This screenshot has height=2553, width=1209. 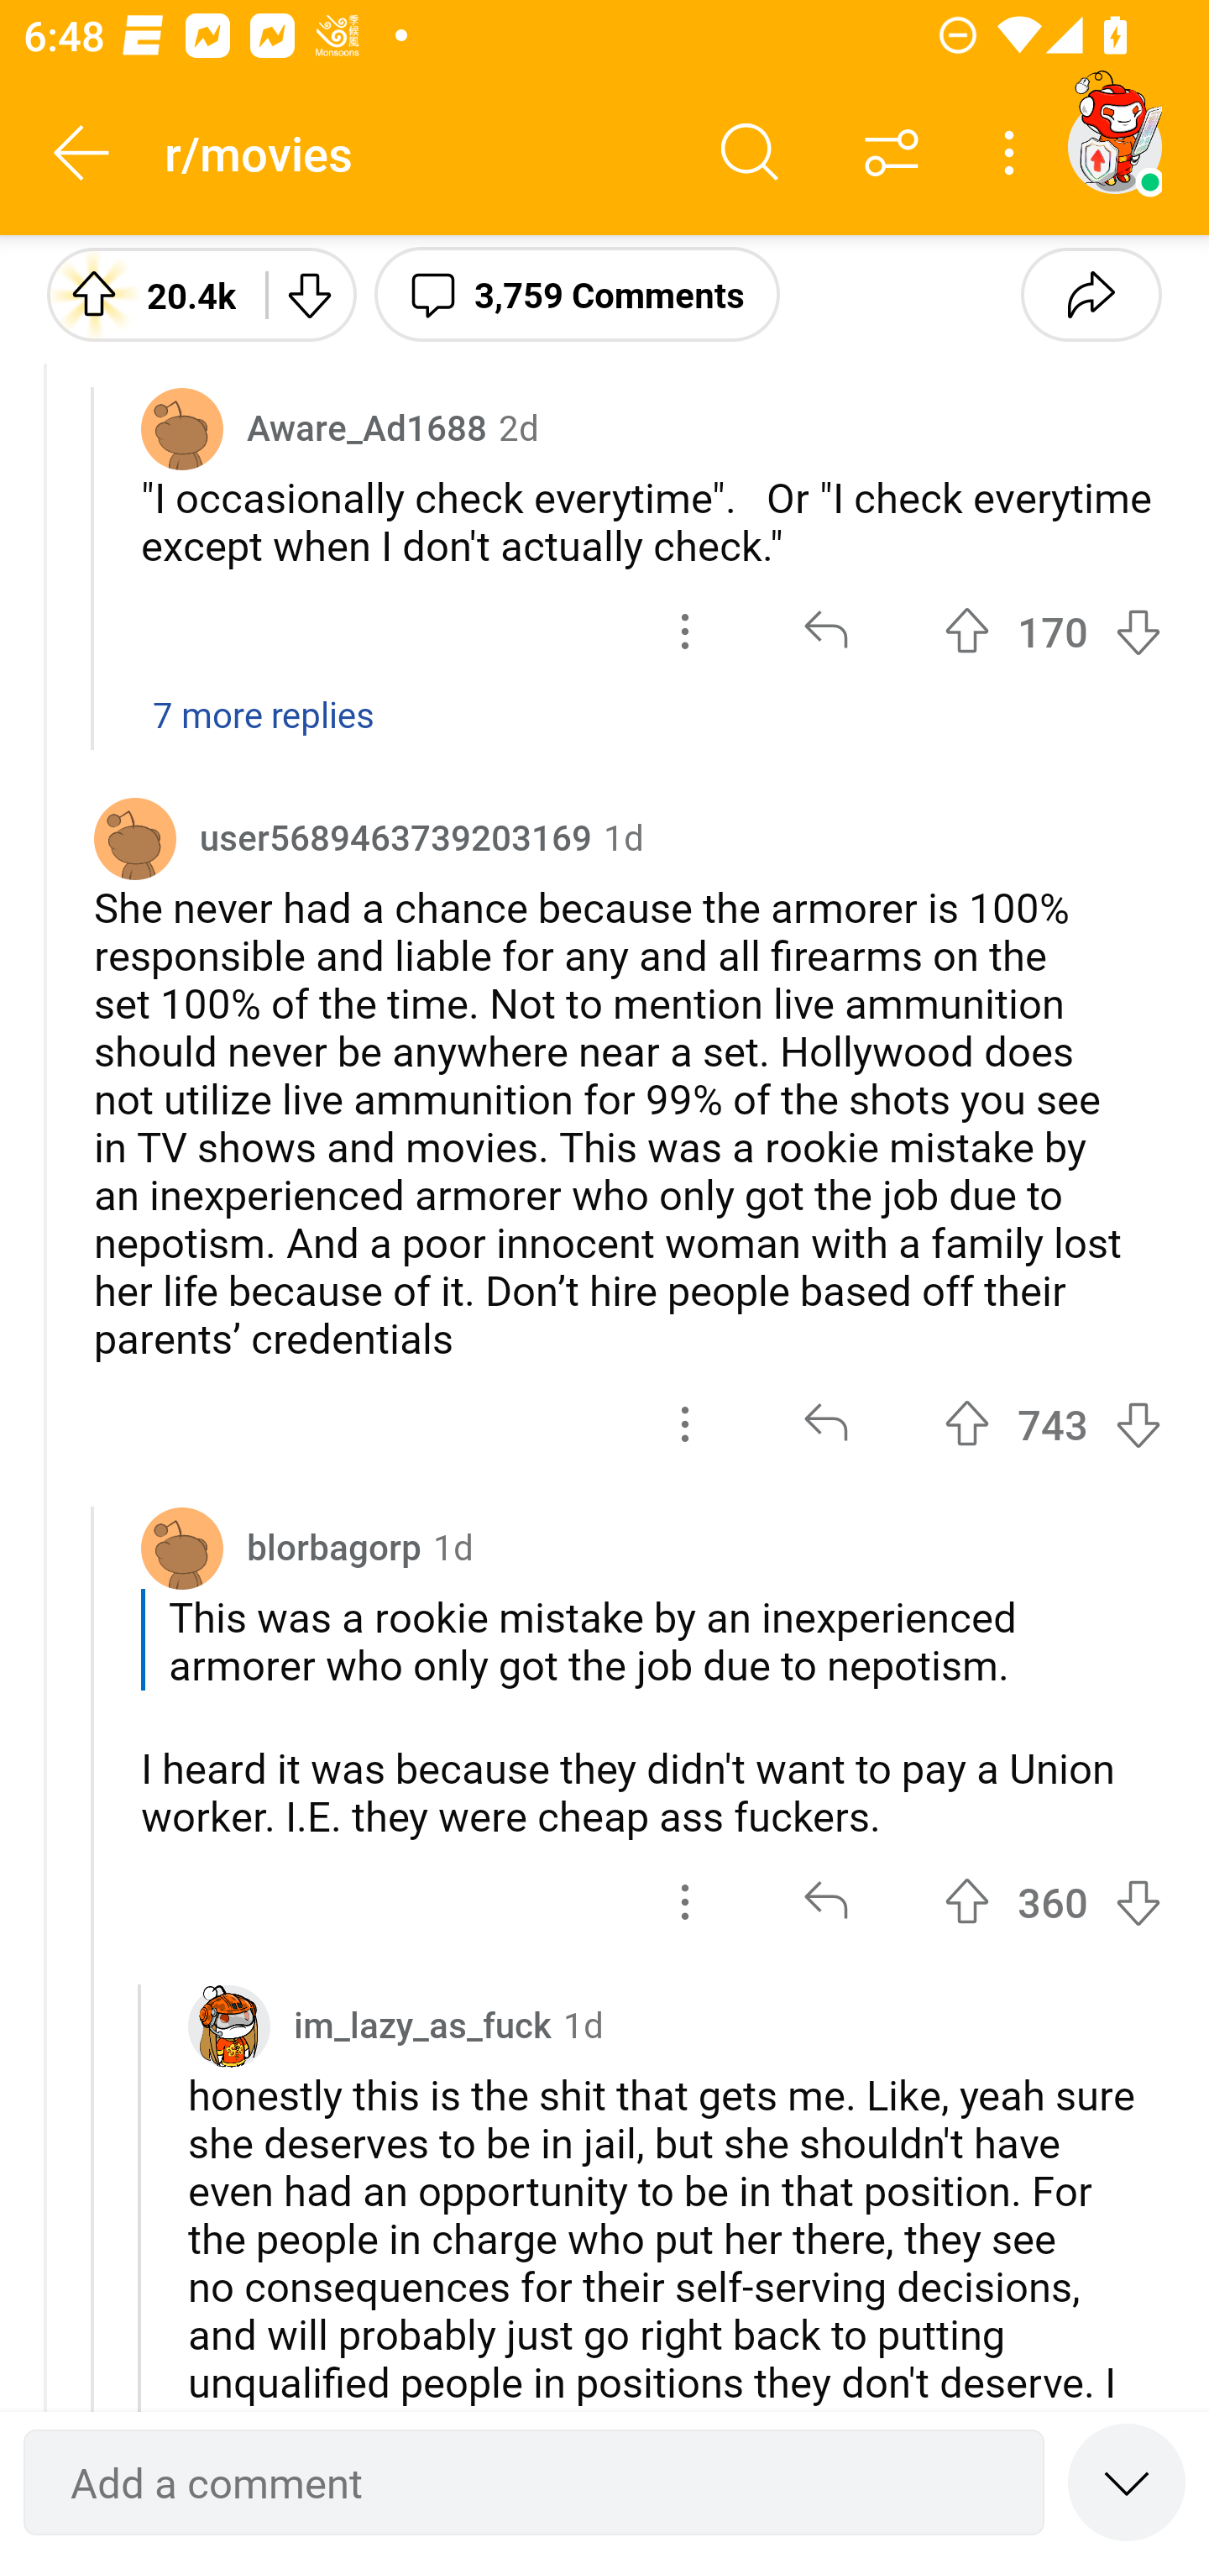 I want to click on More options, so click(x=1014, y=153).